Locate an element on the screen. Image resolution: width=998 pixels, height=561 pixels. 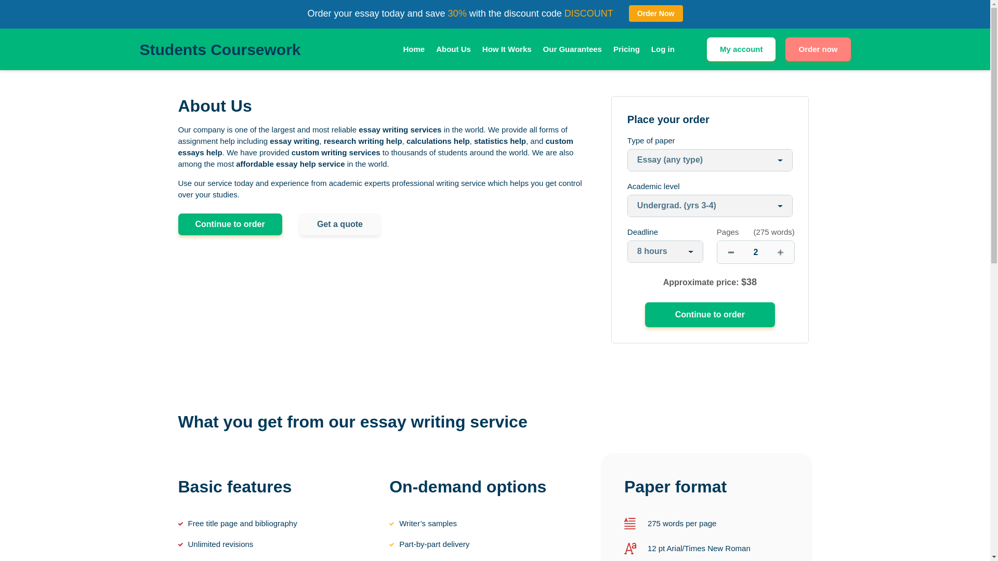
My account is located at coordinates (741, 49).